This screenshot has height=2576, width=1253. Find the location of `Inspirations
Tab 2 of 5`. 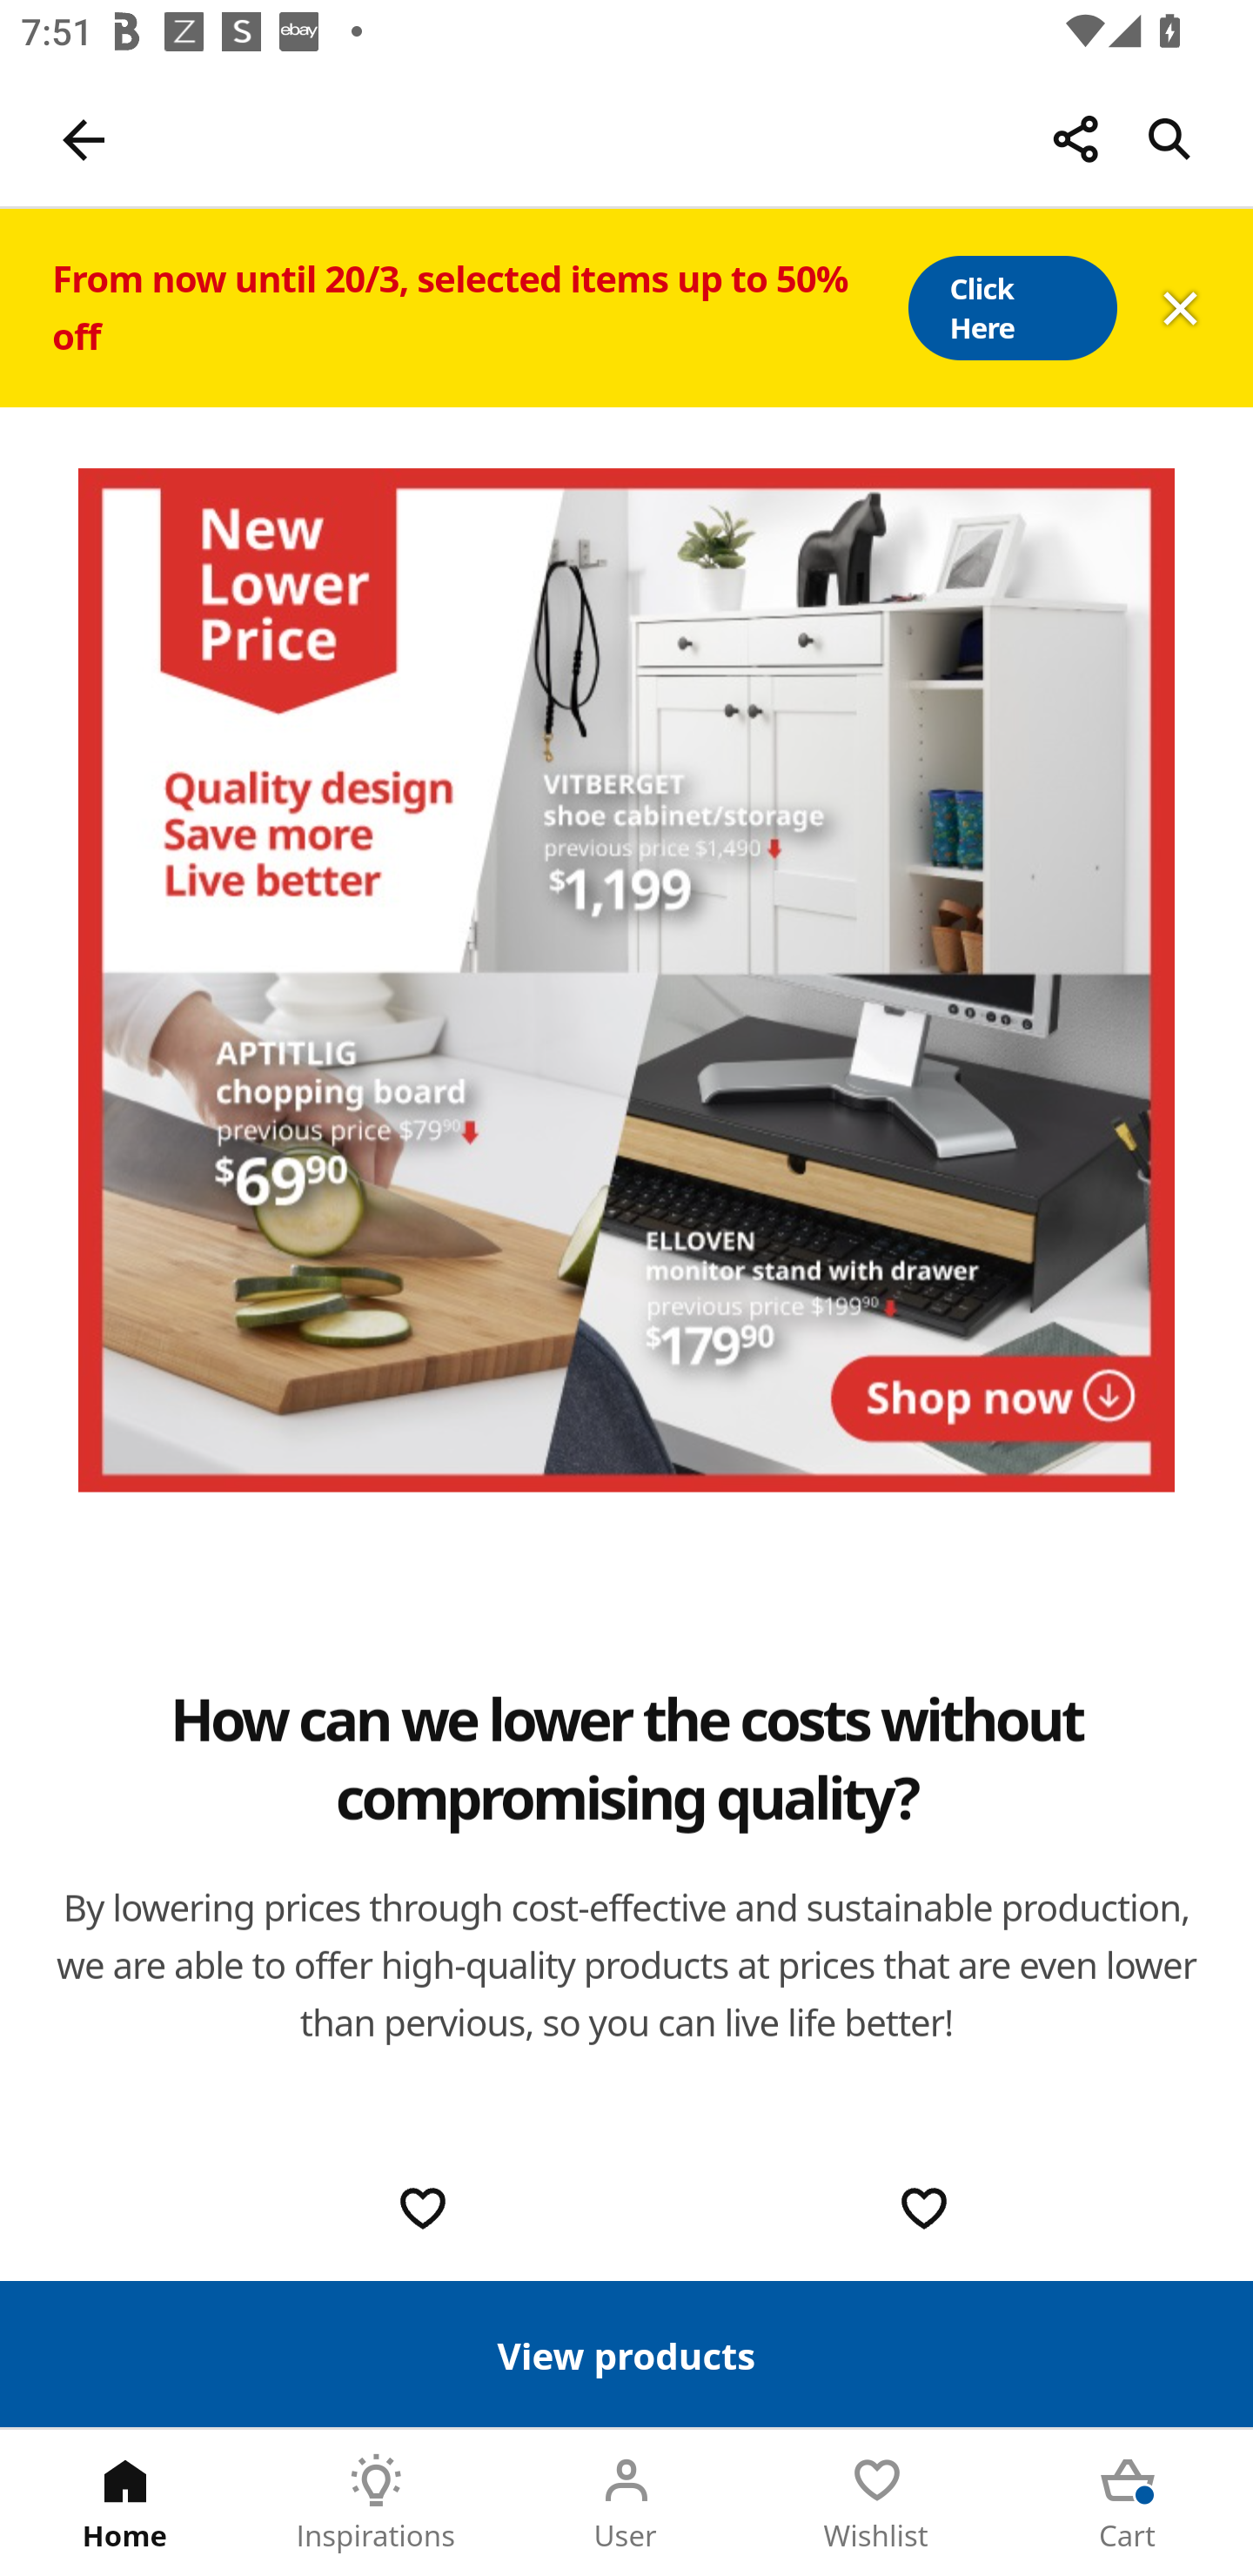

Inspirations
Tab 2 of 5 is located at coordinates (376, 2503).